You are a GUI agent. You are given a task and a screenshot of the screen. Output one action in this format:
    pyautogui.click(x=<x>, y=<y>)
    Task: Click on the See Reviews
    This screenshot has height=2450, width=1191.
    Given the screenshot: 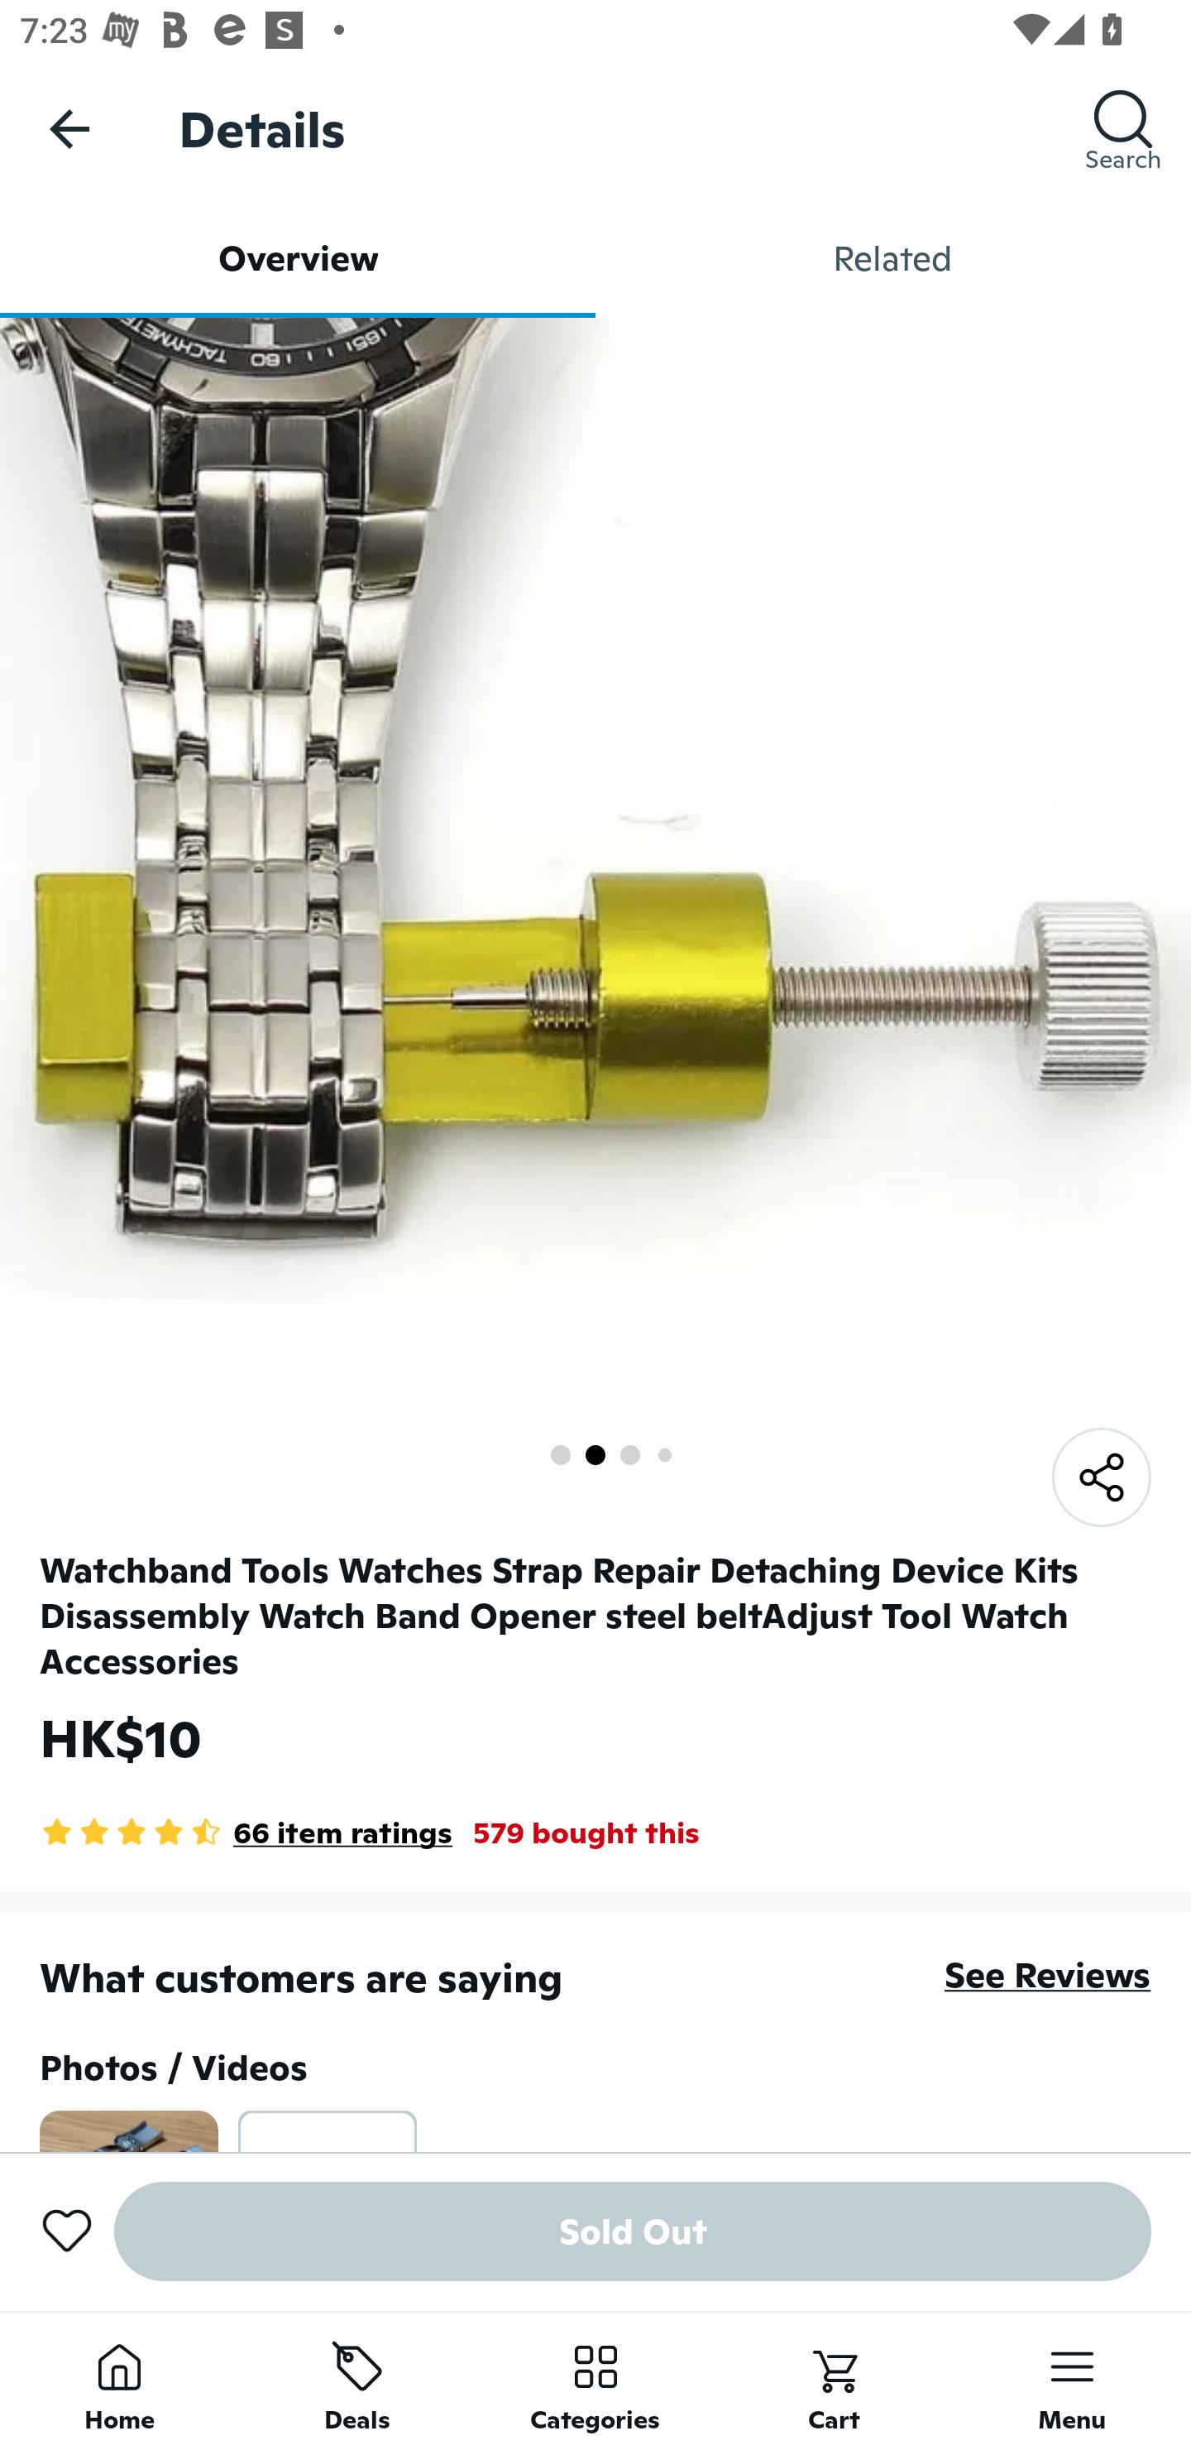 What is the action you would take?
    pyautogui.click(x=1047, y=1976)
    